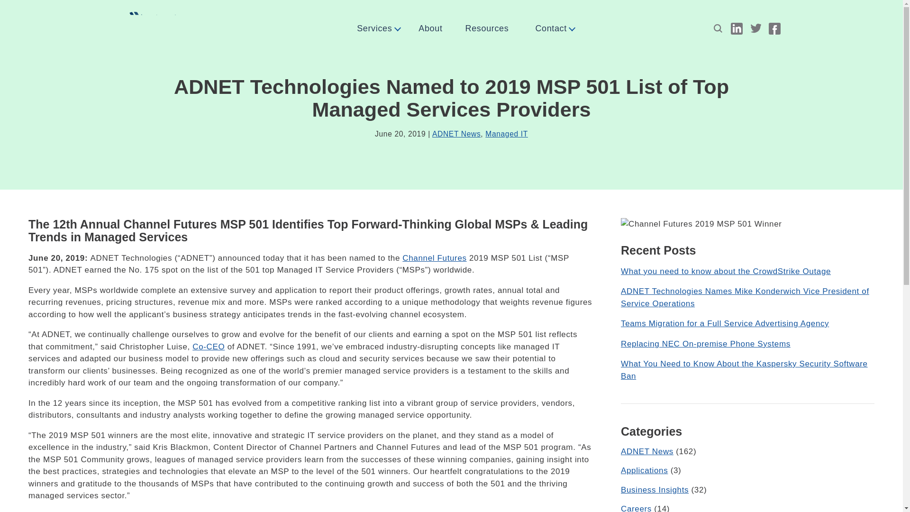 This screenshot has height=512, width=910. What do you see at coordinates (636, 508) in the screenshot?
I see `Careers` at bounding box center [636, 508].